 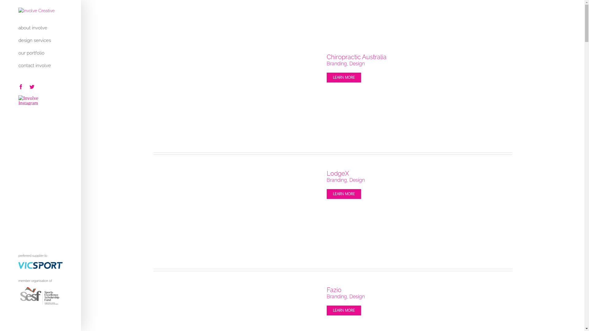 I want to click on Involve Instagram, so click(x=500, y=322).